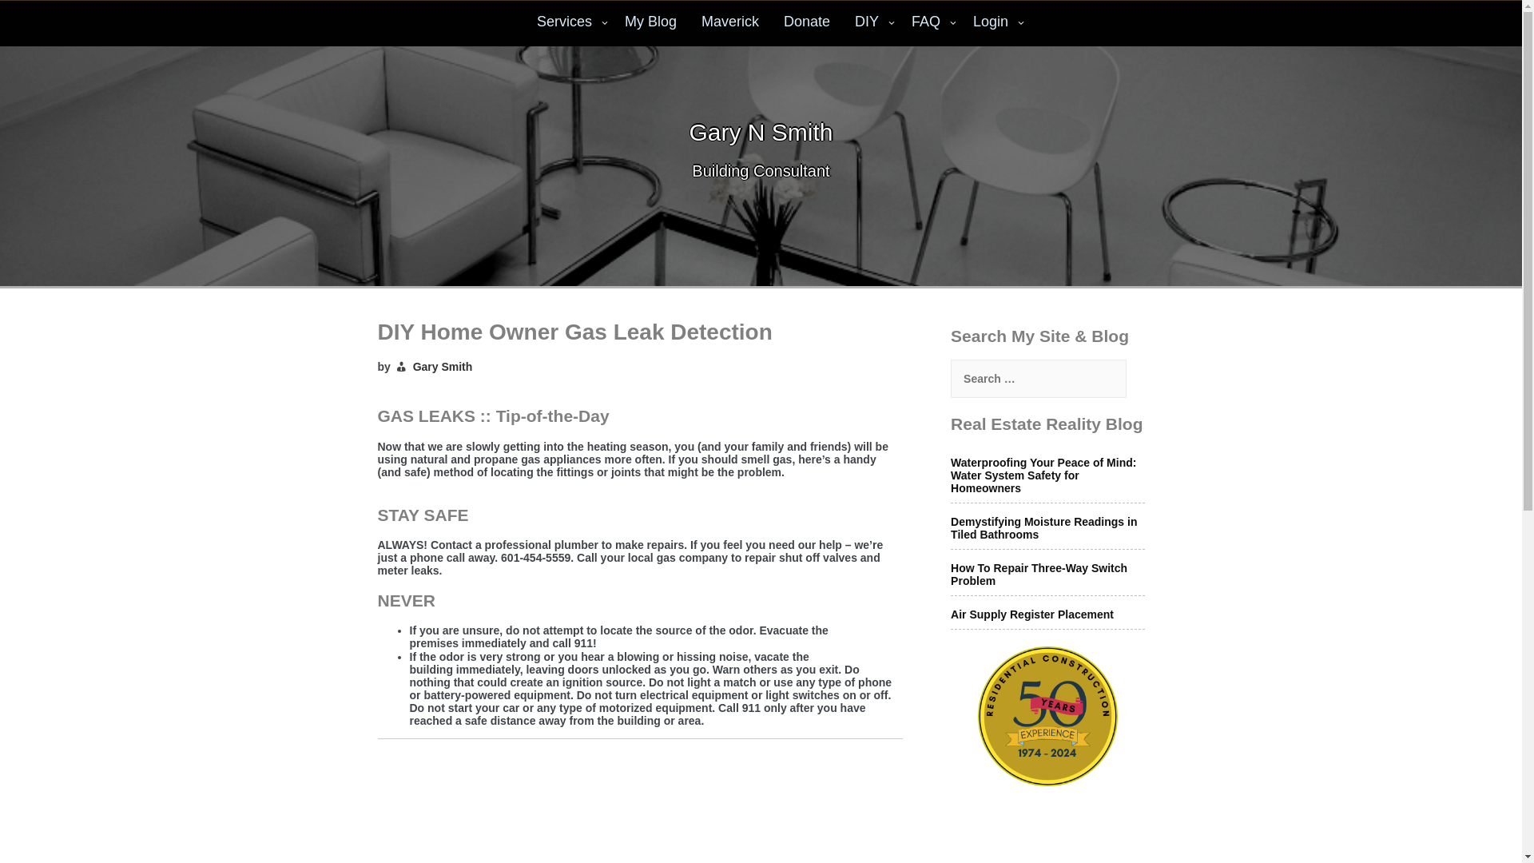  Describe the element at coordinates (650, 24) in the screenshot. I see `My Blog` at that location.